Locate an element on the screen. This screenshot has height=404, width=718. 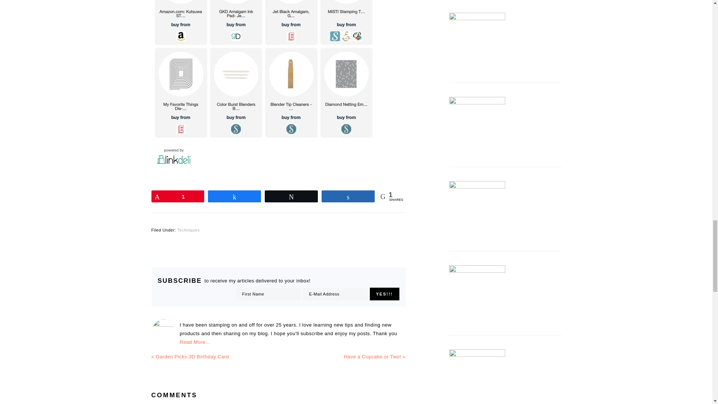
Techniques is located at coordinates (188, 230).